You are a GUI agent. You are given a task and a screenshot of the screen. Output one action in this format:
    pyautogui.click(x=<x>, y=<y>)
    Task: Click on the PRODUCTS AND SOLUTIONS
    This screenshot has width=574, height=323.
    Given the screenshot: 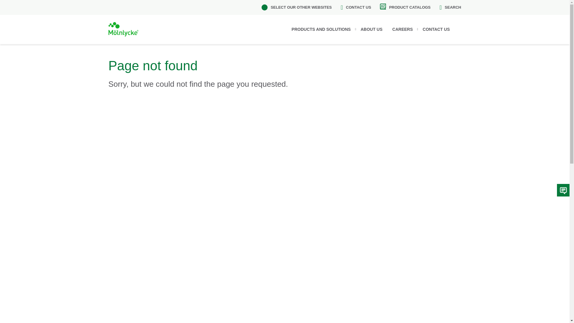 What is the action you would take?
    pyautogui.click(x=324, y=29)
    